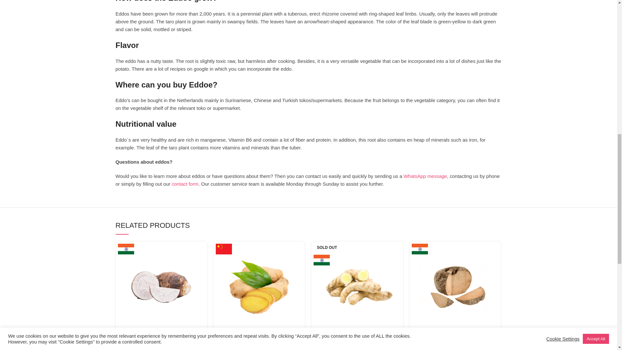 Image resolution: width=622 pixels, height=350 pixels. I want to click on china-en, so click(224, 249).